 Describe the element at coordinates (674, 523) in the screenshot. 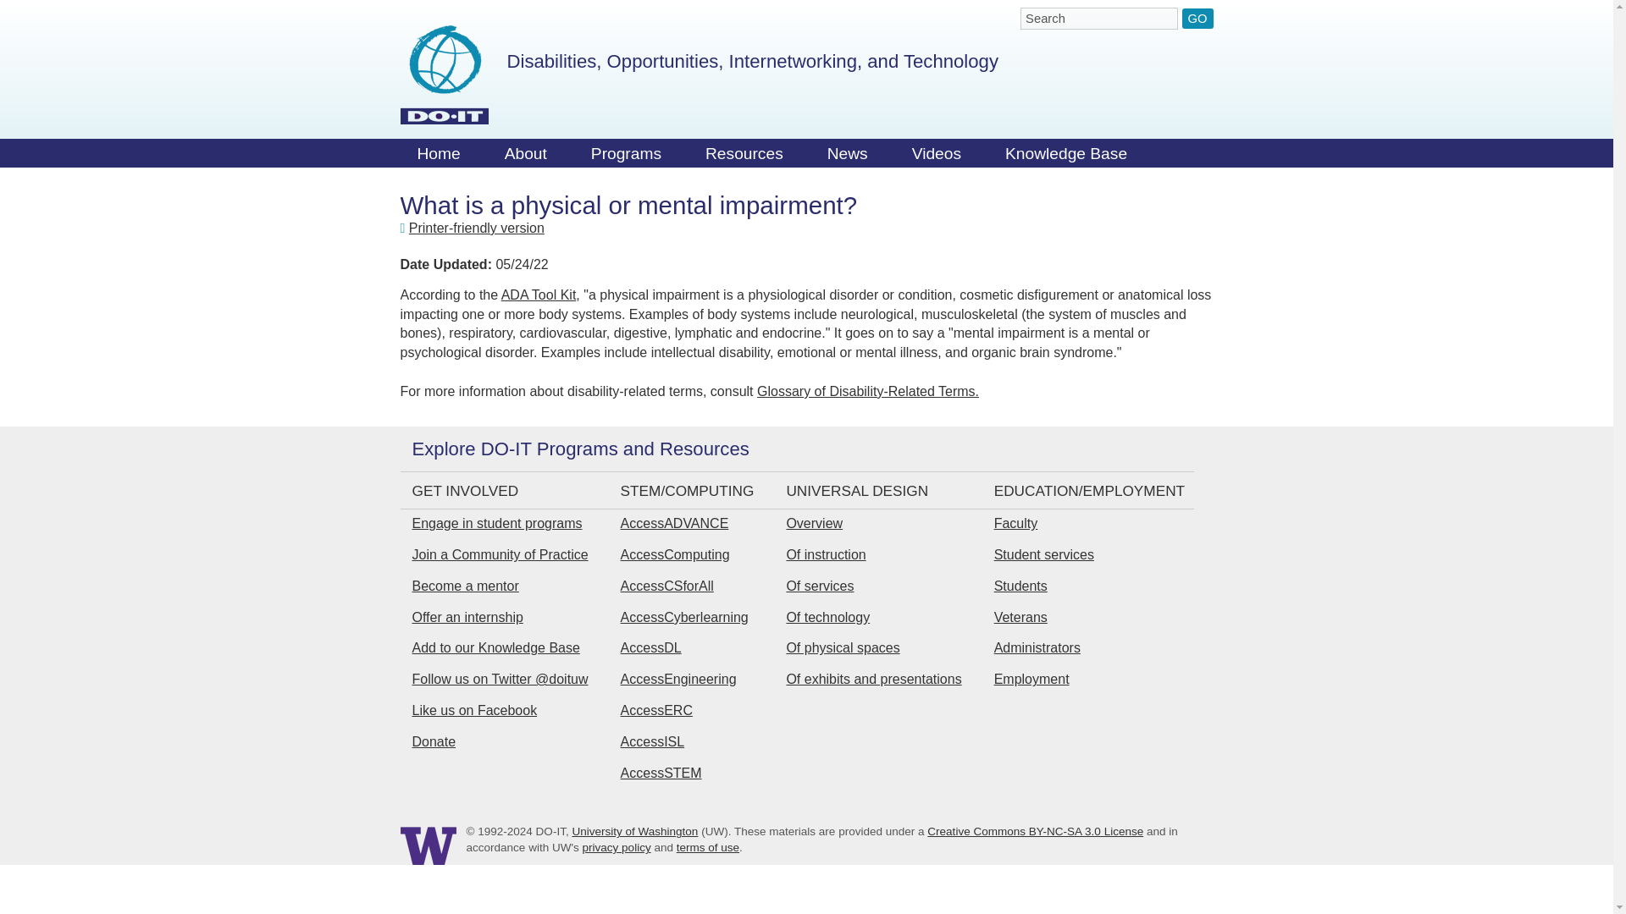

I see `AccessADVANCE` at that location.